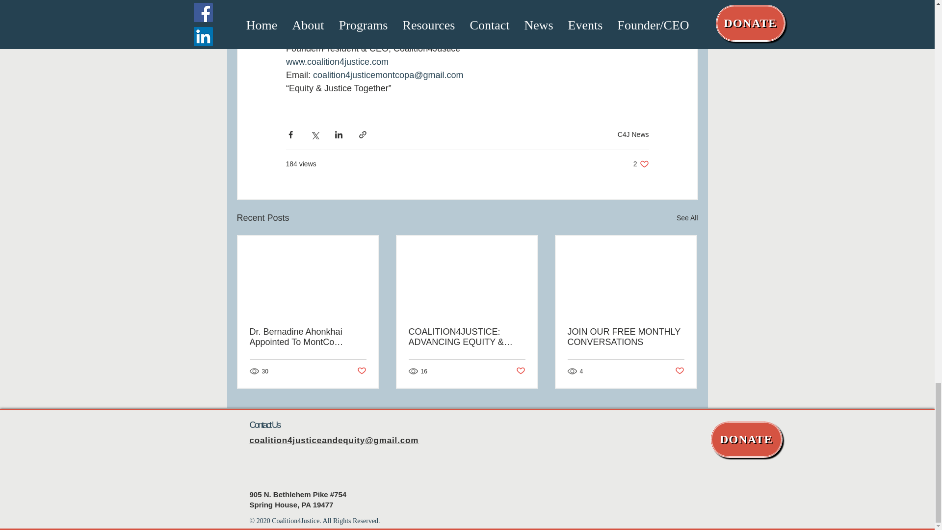  Describe the element at coordinates (337, 62) in the screenshot. I see `www.coalition4justice.com` at that location.